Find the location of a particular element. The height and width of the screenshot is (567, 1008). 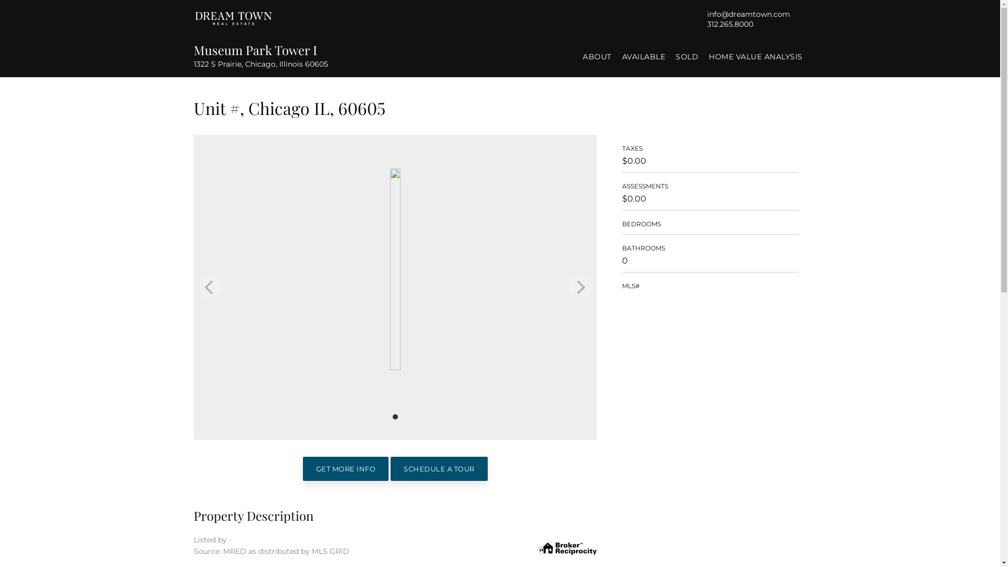

info@dreamtown.com is located at coordinates (748, 14).